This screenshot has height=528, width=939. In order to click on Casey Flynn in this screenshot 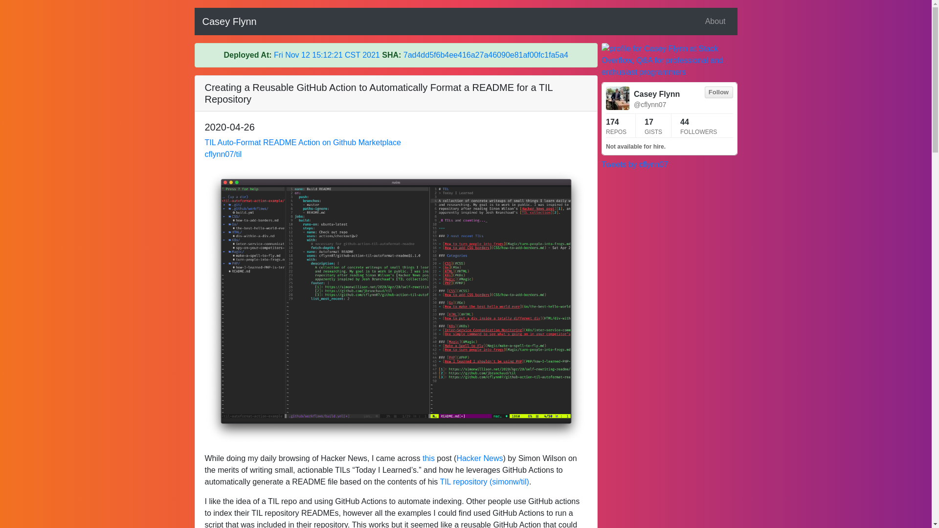, I will do `click(229, 21)`.